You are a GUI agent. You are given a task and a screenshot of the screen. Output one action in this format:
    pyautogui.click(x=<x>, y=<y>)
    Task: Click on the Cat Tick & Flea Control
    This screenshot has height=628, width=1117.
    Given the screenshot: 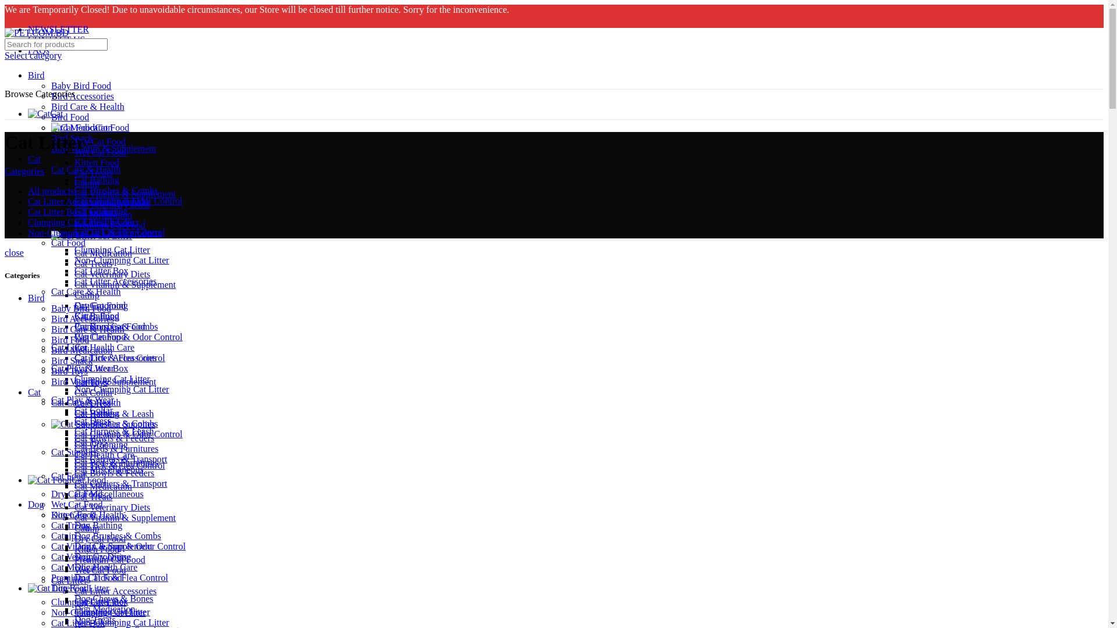 What is the action you would take?
    pyautogui.click(x=120, y=358)
    